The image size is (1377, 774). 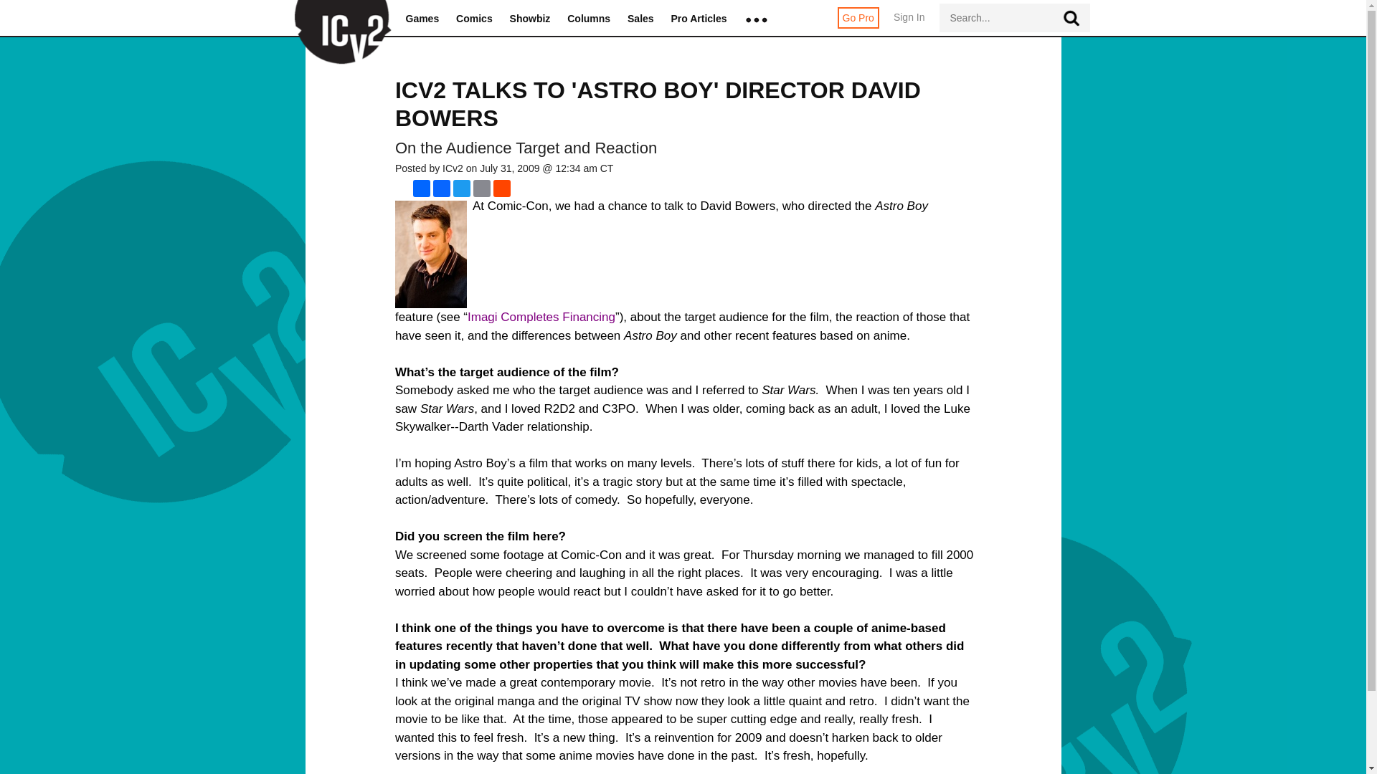 I want to click on Twitter, so click(x=462, y=188).